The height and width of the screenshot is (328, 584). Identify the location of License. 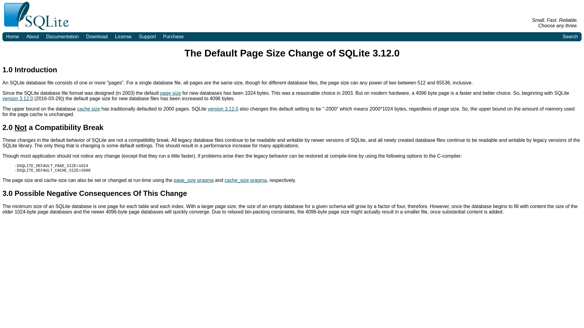
(123, 36).